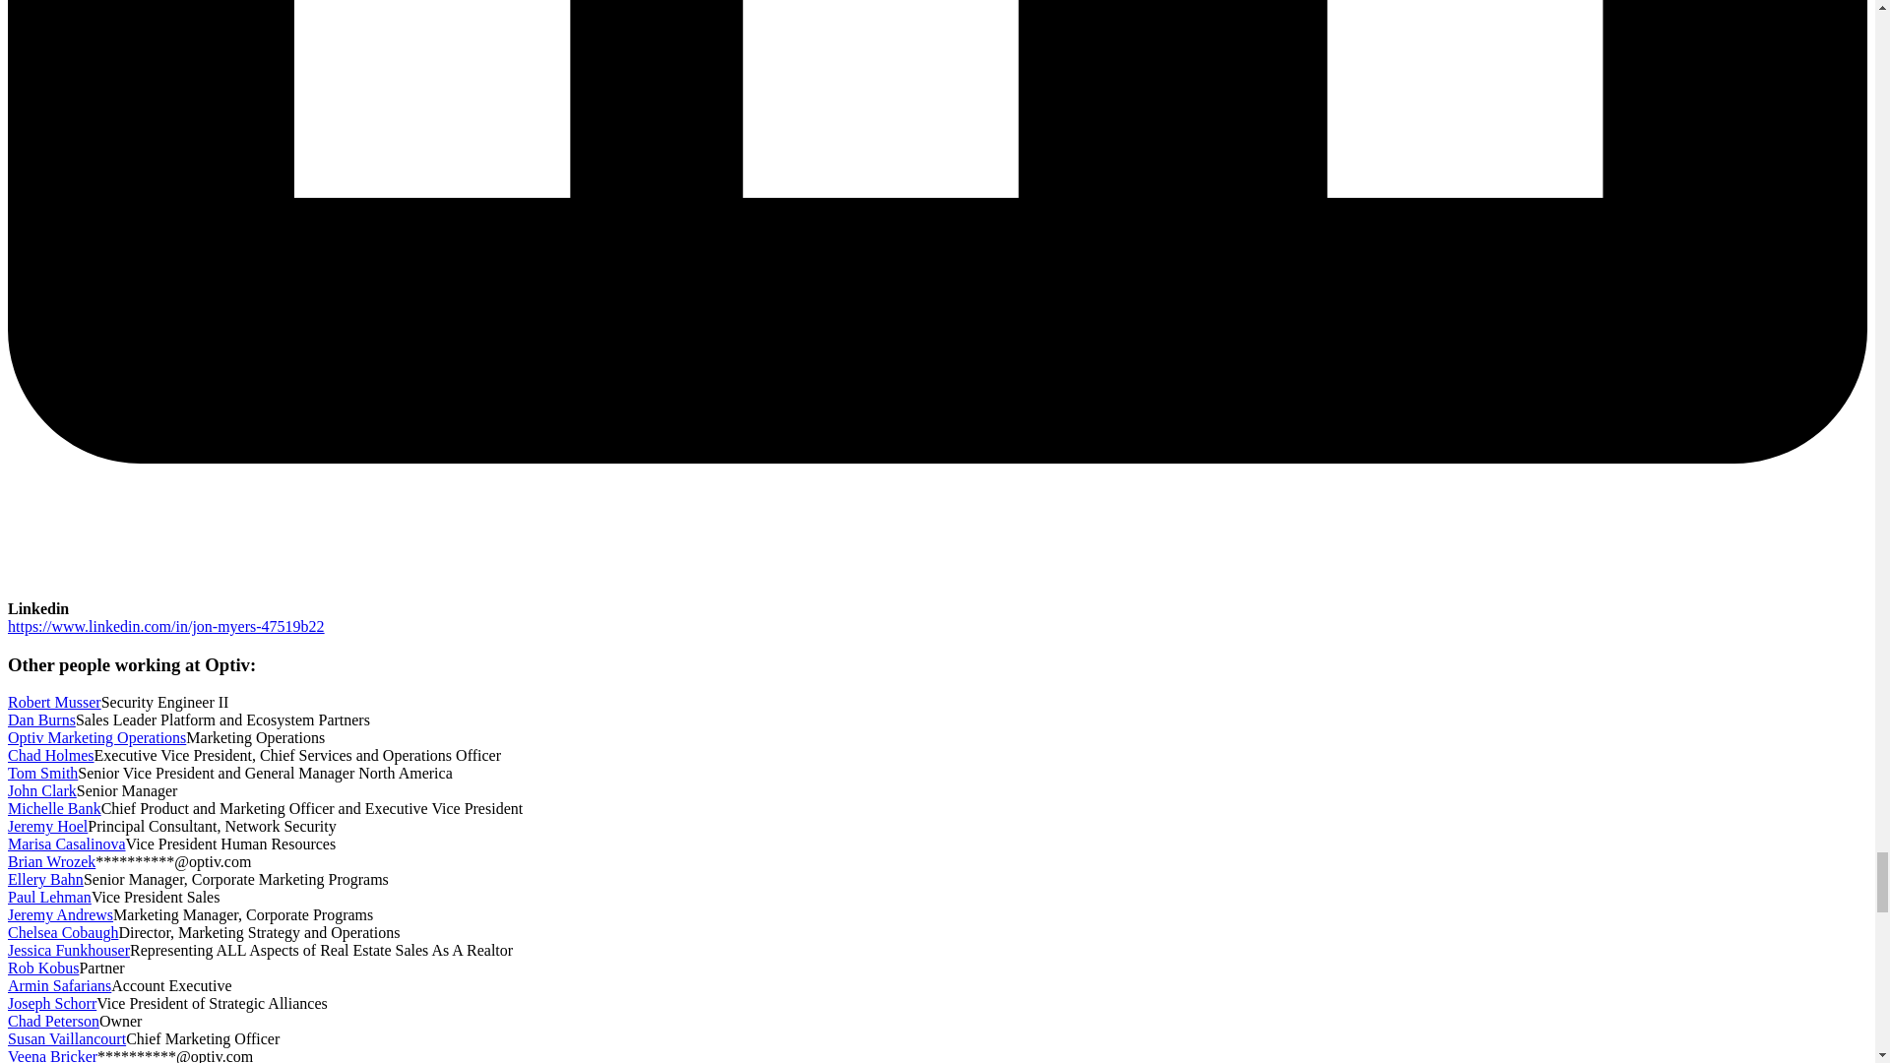 The height and width of the screenshot is (1063, 1890). What do you see at coordinates (49, 897) in the screenshot?
I see `Paul Lehman` at bounding box center [49, 897].